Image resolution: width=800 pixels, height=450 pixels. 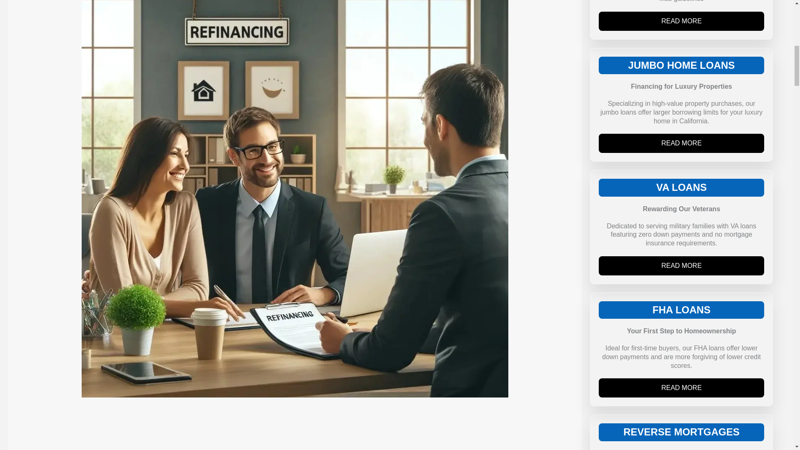 I want to click on JUMBO HOME LOANS, so click(x=682, y=65).